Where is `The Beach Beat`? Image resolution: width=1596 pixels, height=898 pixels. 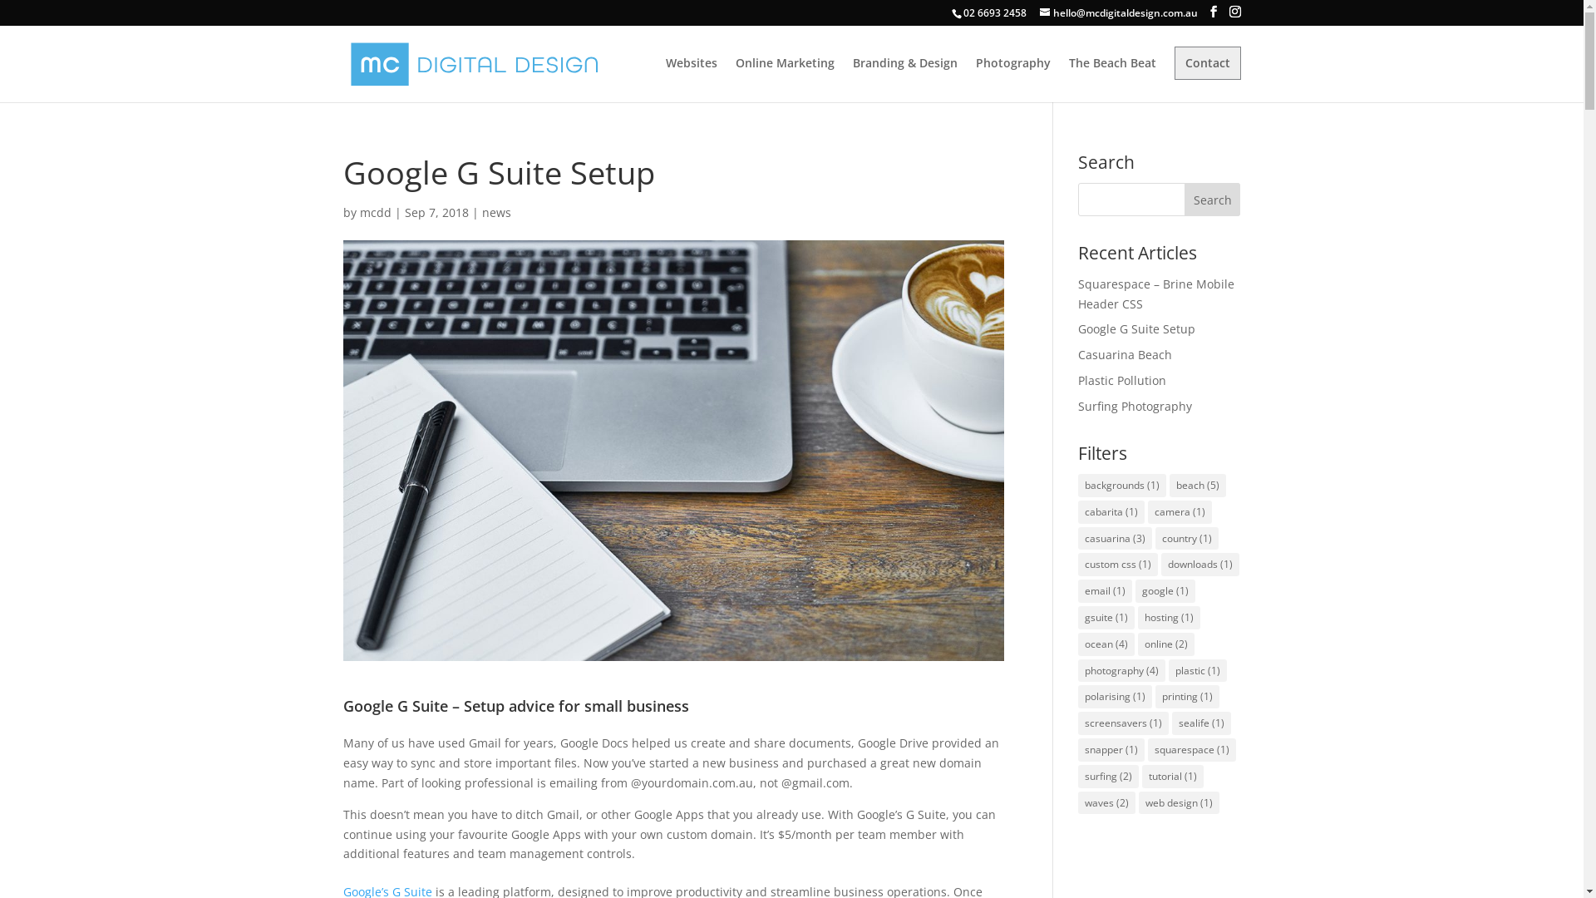 The Beach Beat is located at coordinates (1112, 80).